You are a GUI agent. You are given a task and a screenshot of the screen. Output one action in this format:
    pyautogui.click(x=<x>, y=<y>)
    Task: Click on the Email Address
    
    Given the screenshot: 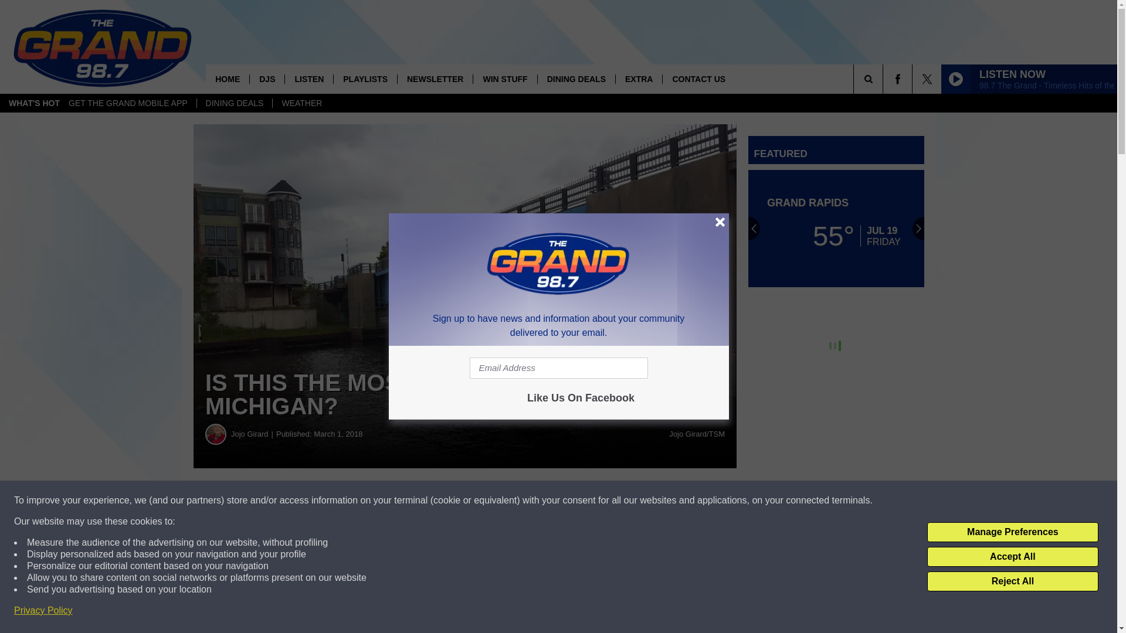 What is the action you would take?
    pyautogui.click(x=558, y=368)
    